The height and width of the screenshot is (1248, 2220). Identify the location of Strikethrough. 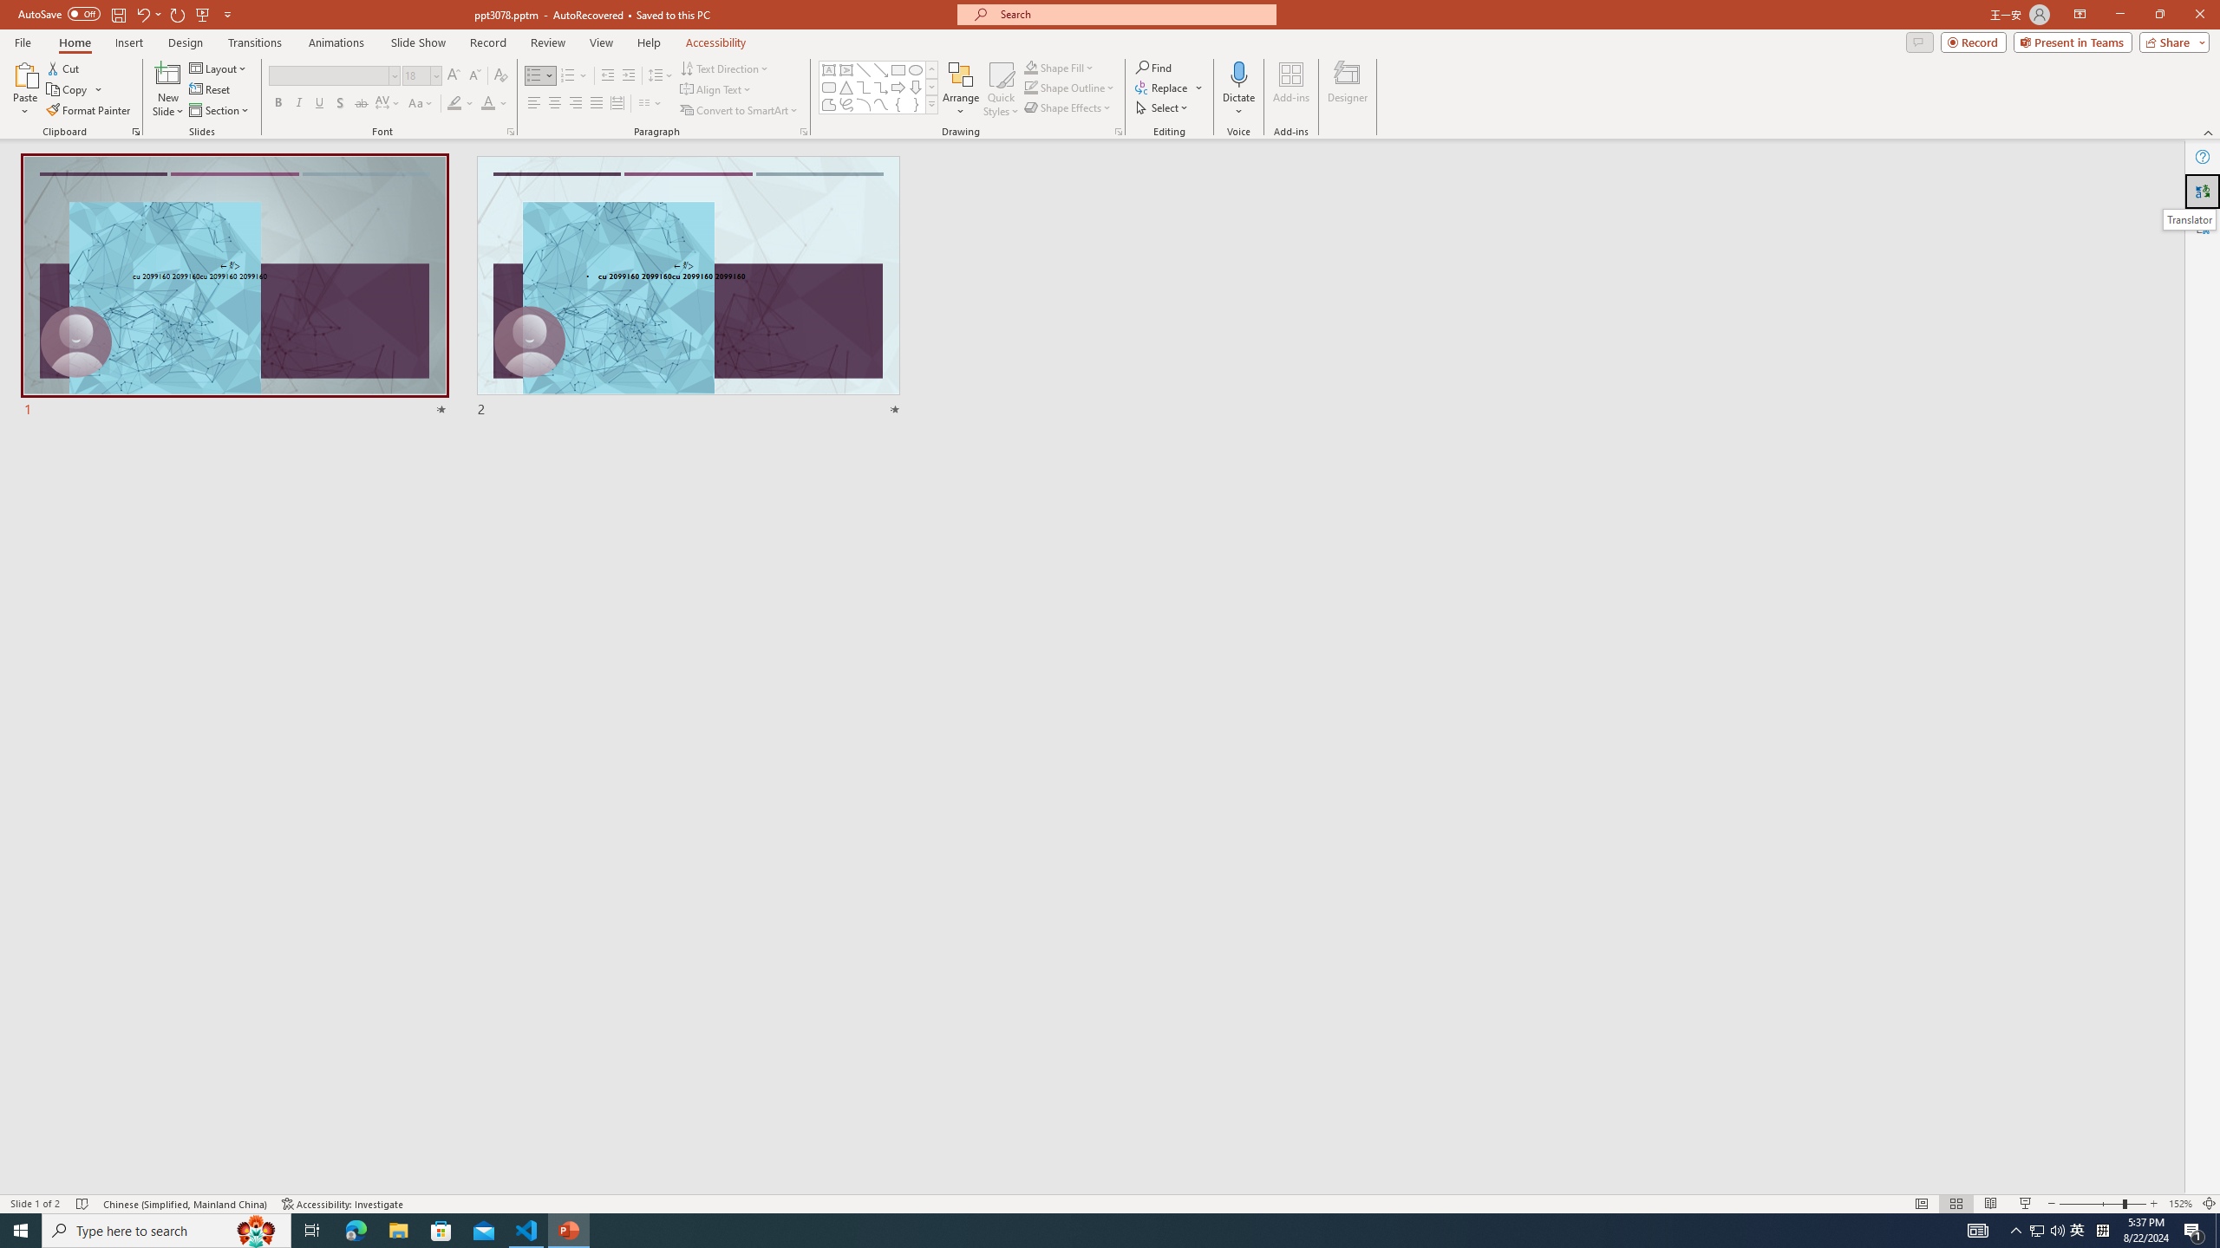
(362, 104).